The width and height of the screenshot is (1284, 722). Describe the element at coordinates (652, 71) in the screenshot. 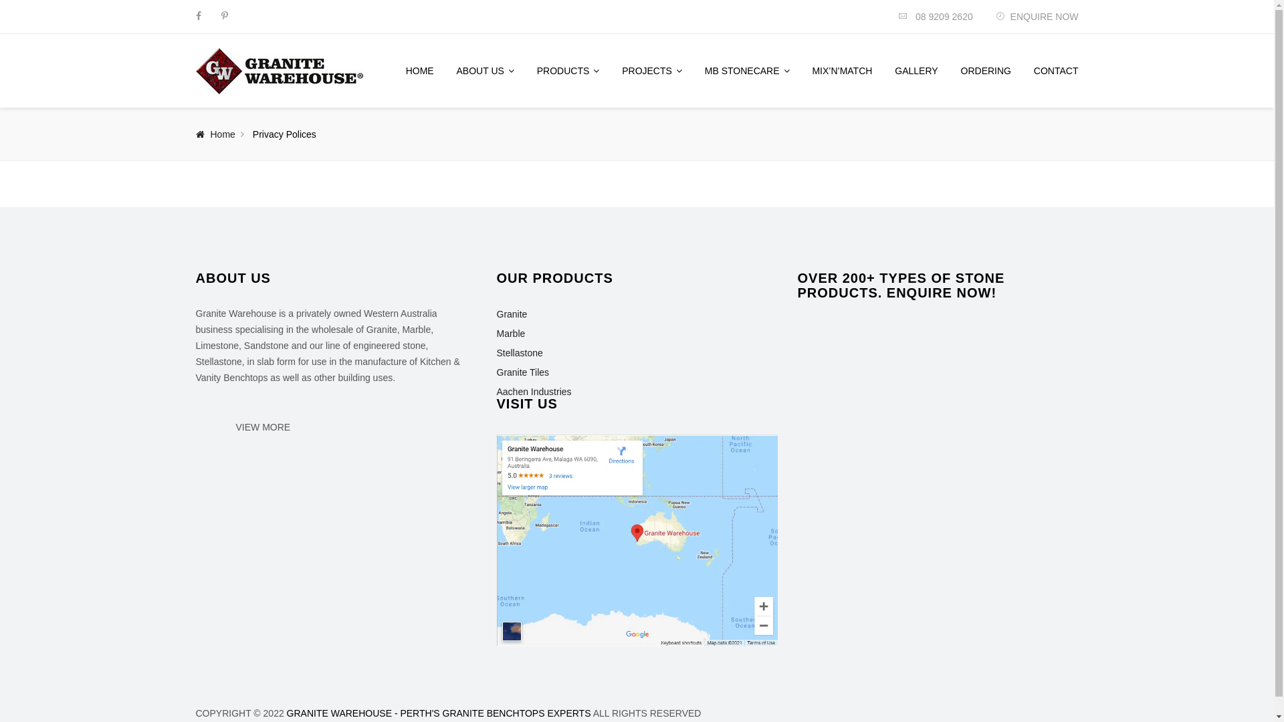

I see `PROJECTS` at that location.